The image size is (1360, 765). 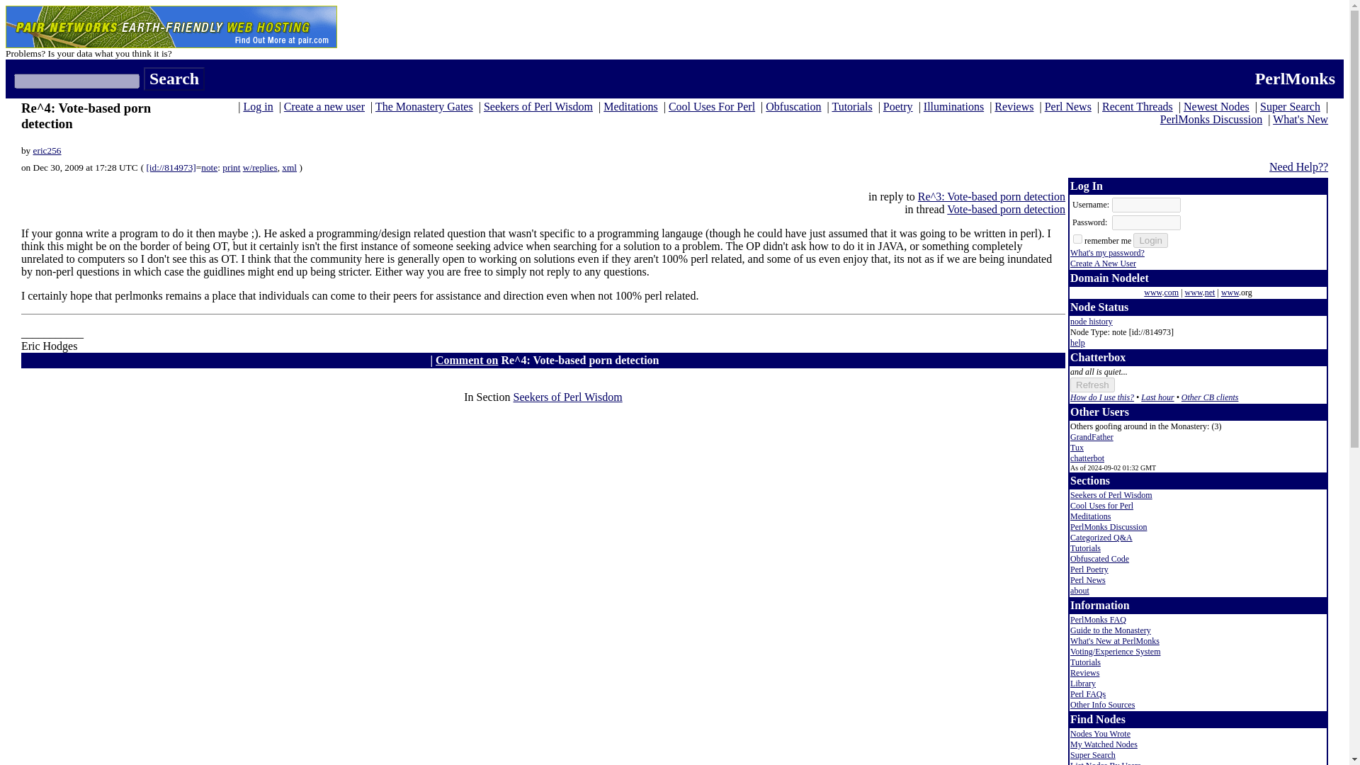 I want to click on Reviews, so click(x=1014, y=106).